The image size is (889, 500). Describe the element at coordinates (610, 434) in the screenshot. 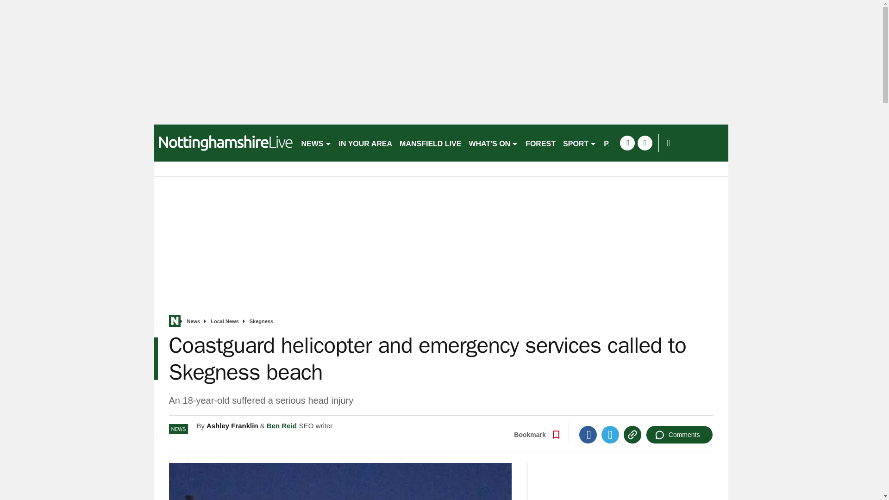

I see `Twitter` at that location.